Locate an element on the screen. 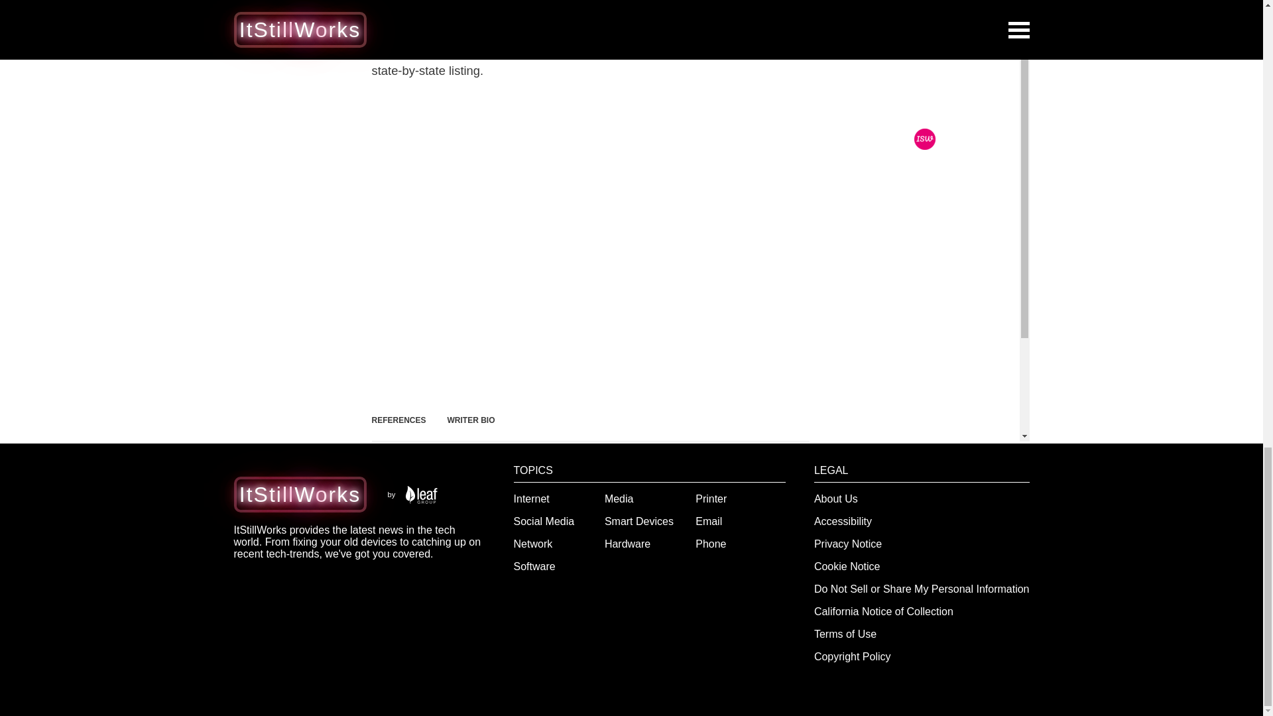  Internet is located at coordinates (532, 499).